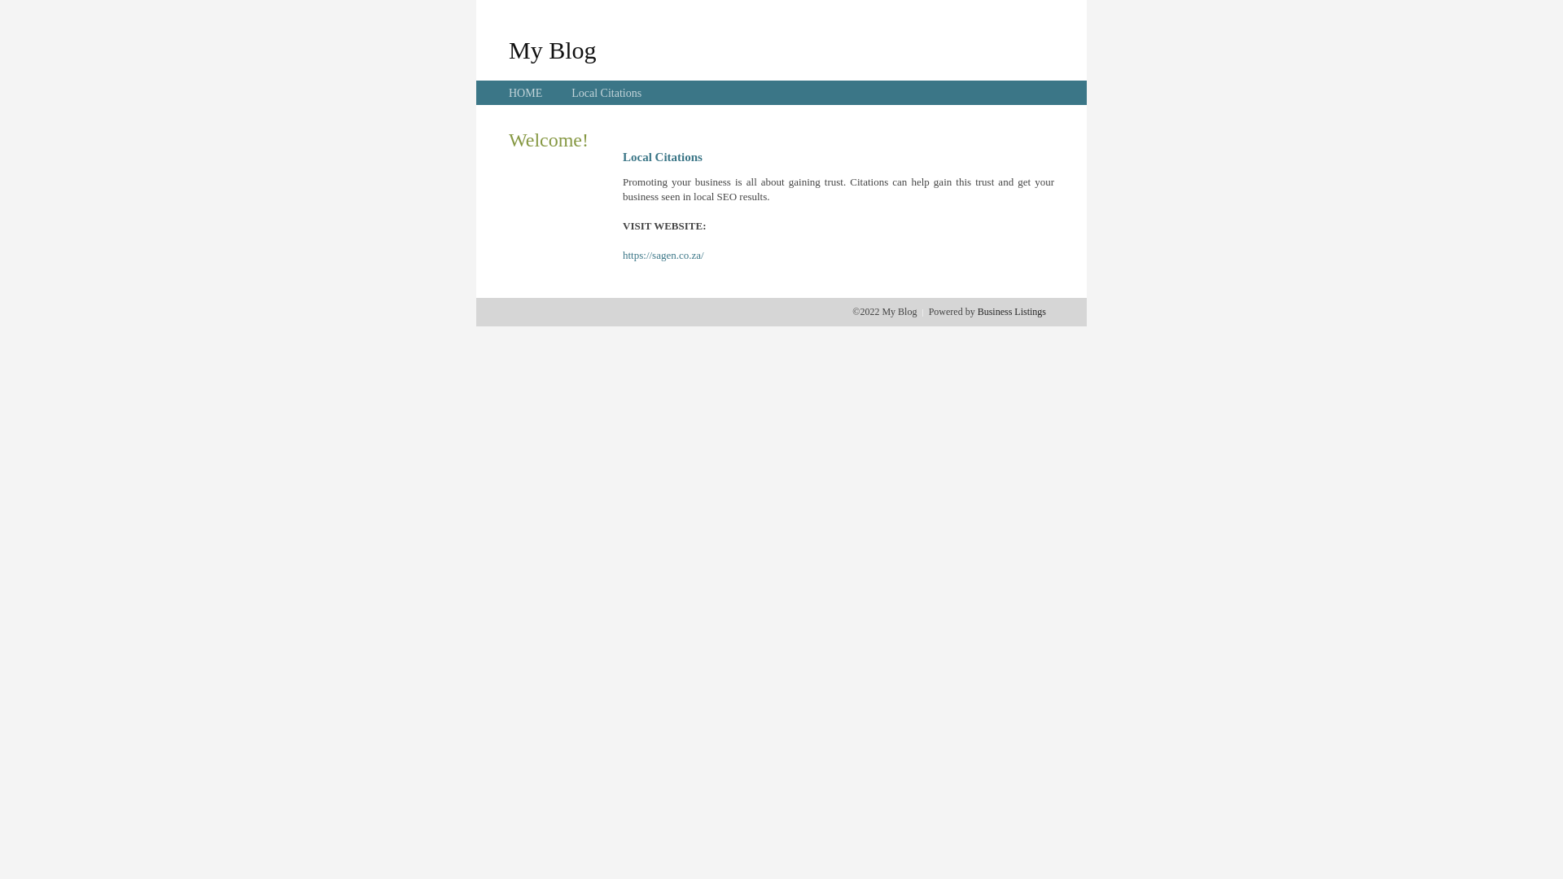  Describe the element at coordinates (663, 256) in the screenshot. I see `https://sagen.co.za/` at that location.